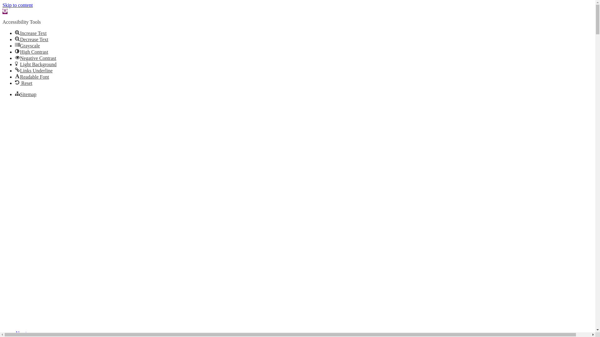 This screenshot has width=600, height=337. What do you see at coordinates (21, 333) in the screenshot?
I see `About` at bounding box center [21, 333].